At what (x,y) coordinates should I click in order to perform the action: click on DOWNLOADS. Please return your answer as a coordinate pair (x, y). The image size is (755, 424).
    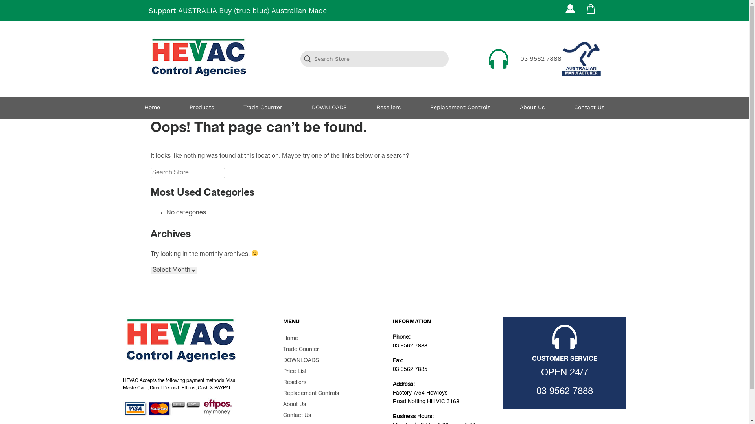
    Looking at the image, I should click on (330, 108).